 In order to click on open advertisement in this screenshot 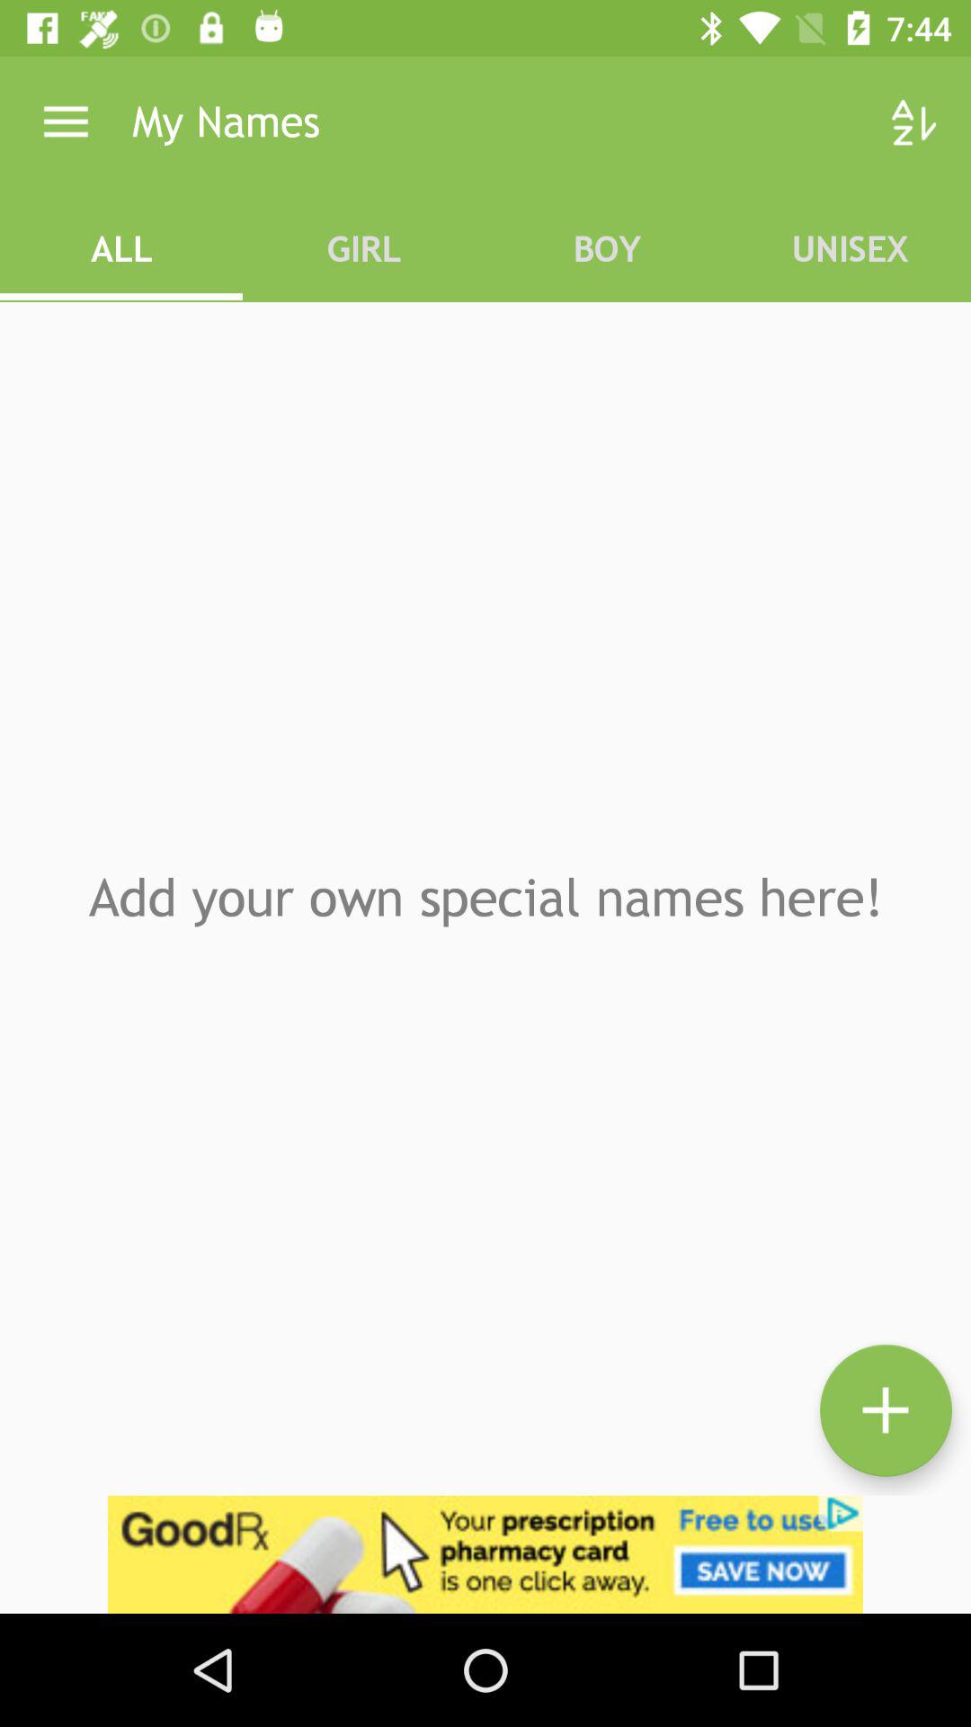, I will do `click(485, 1554)`.